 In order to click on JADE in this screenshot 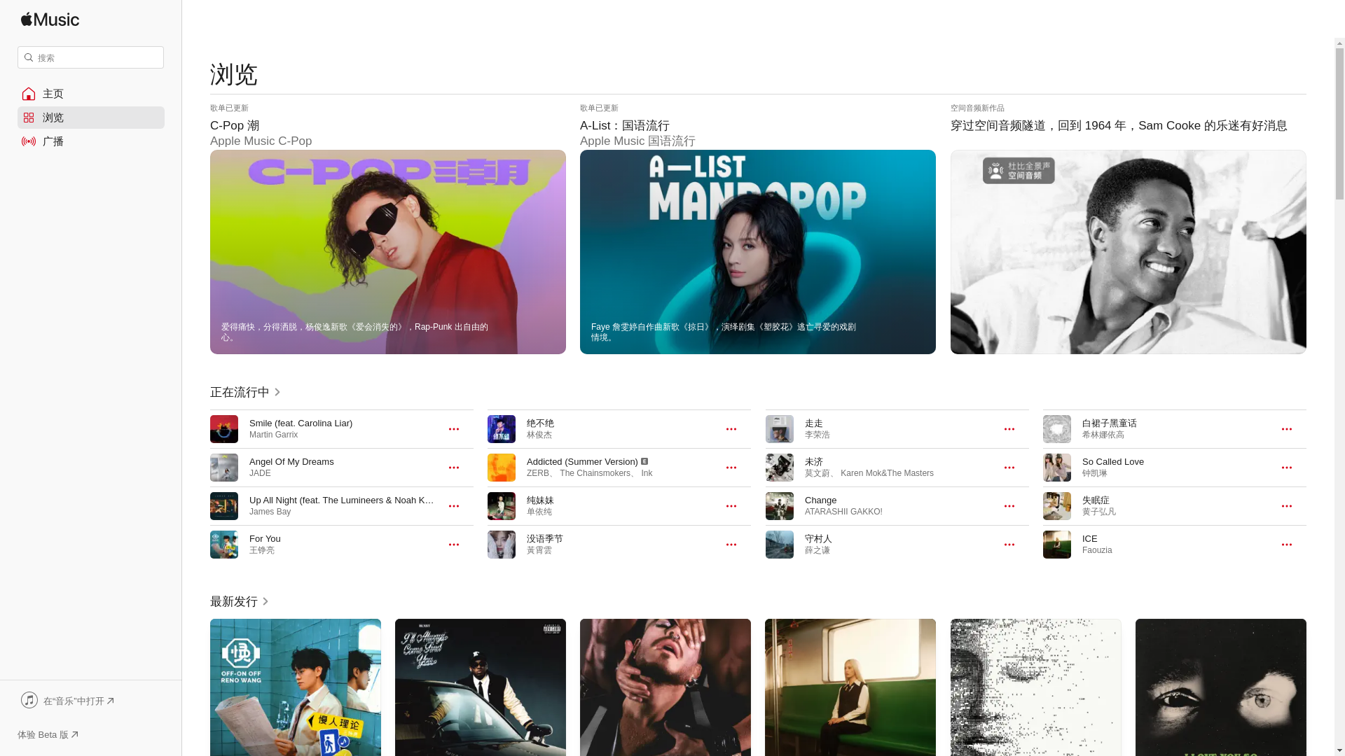, I will do `click(260, 472)`.